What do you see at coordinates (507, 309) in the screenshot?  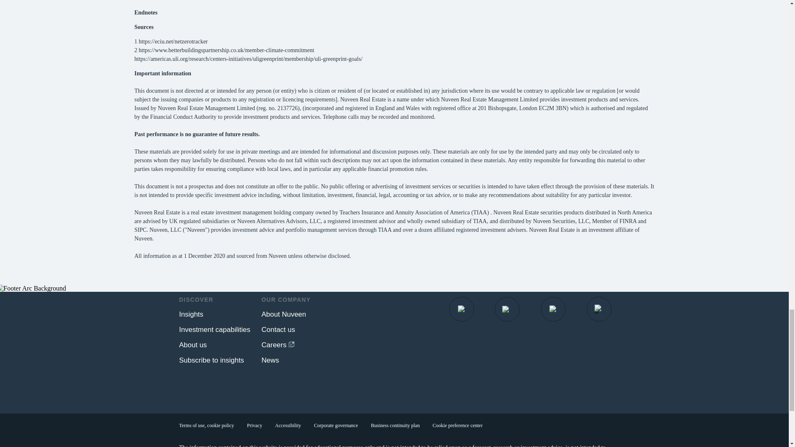 I see `opens in a new window` at bounding box center [507, 309].